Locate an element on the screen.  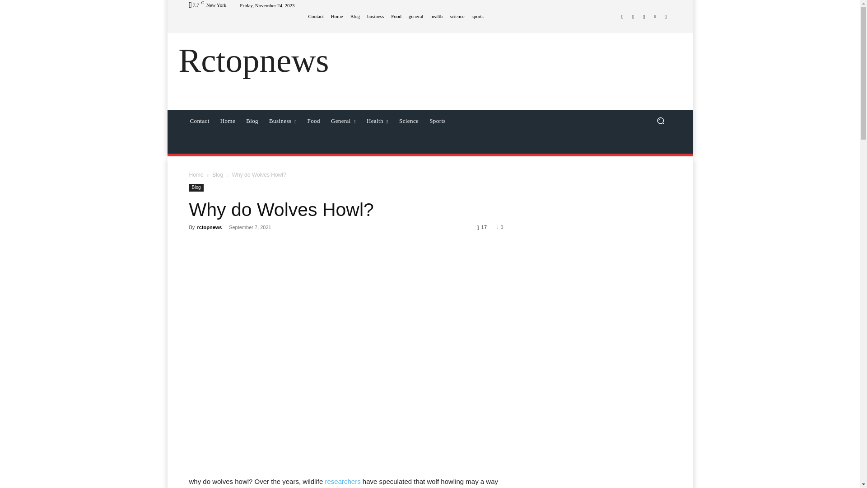
health is located at coordinates (436, 16).